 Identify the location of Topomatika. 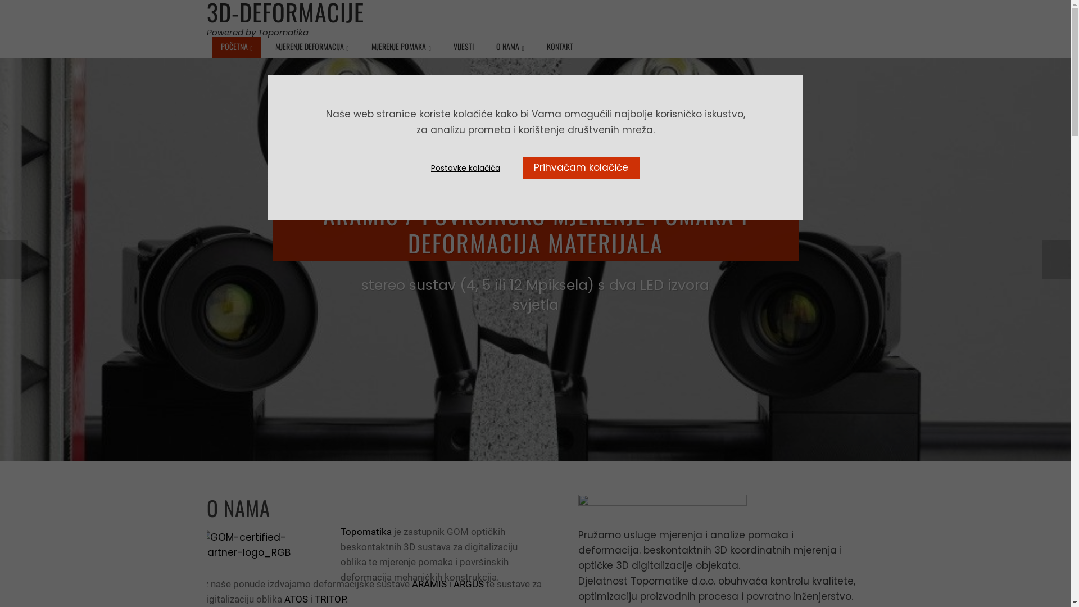
(366, 532).